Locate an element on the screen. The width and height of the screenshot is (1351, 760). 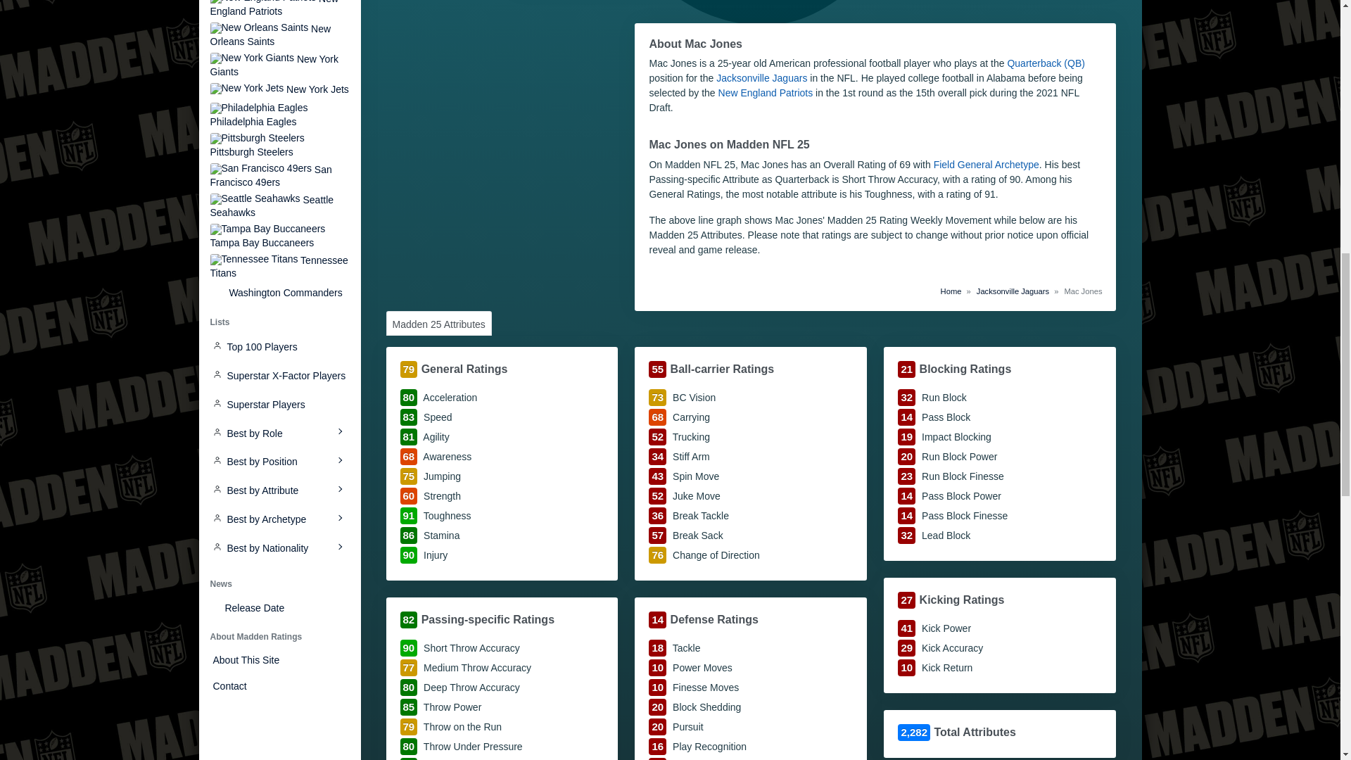
Superstar X-Factor Players is located at coordinates (279, 376).